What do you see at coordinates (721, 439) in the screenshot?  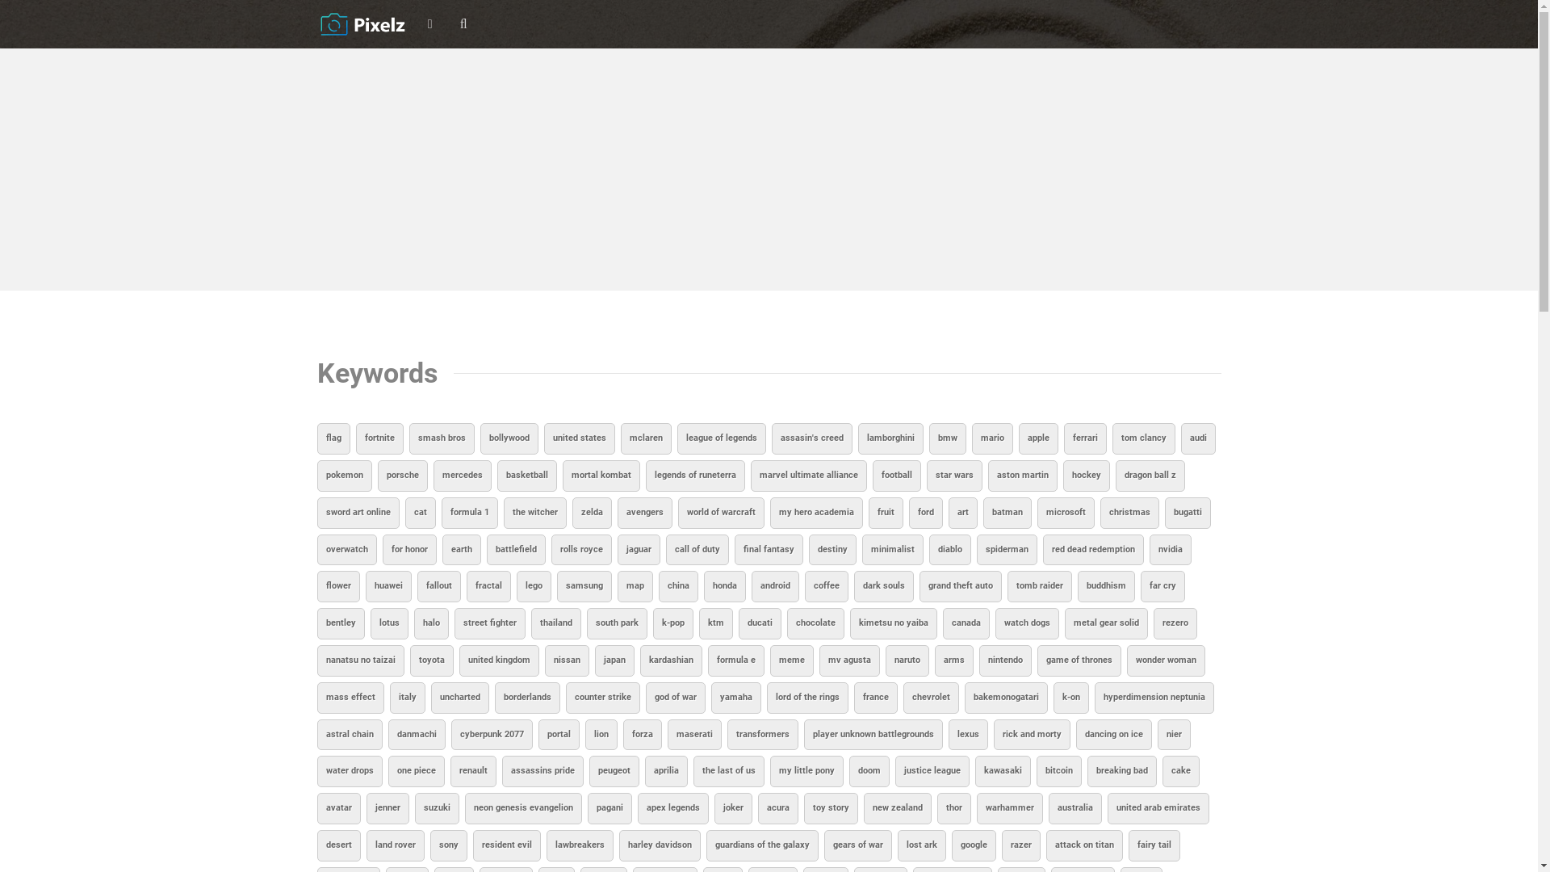 I see `league of legends` at bounding box center [721, 439].